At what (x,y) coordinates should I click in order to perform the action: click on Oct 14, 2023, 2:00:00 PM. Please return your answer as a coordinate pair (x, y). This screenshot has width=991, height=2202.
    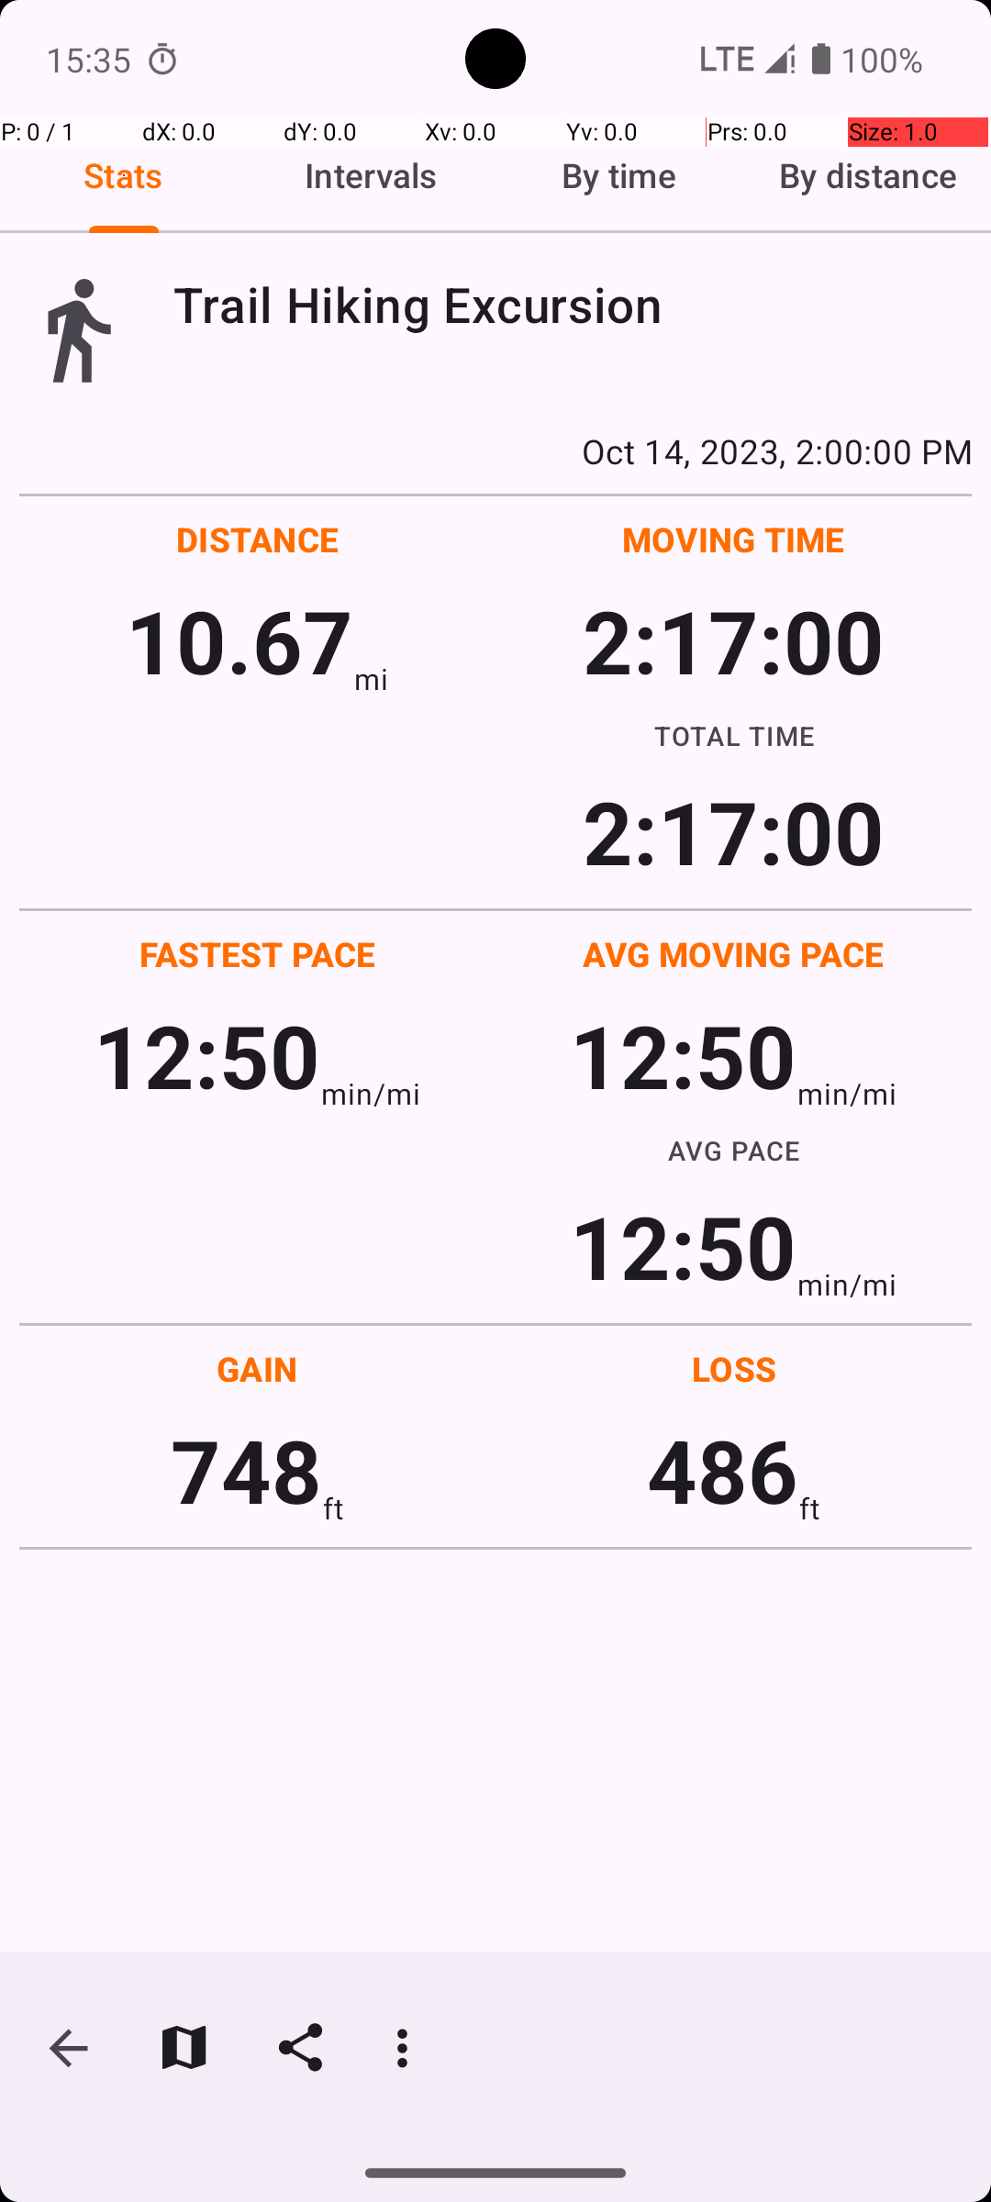
    Looking at the image, I should click on (495, 450).